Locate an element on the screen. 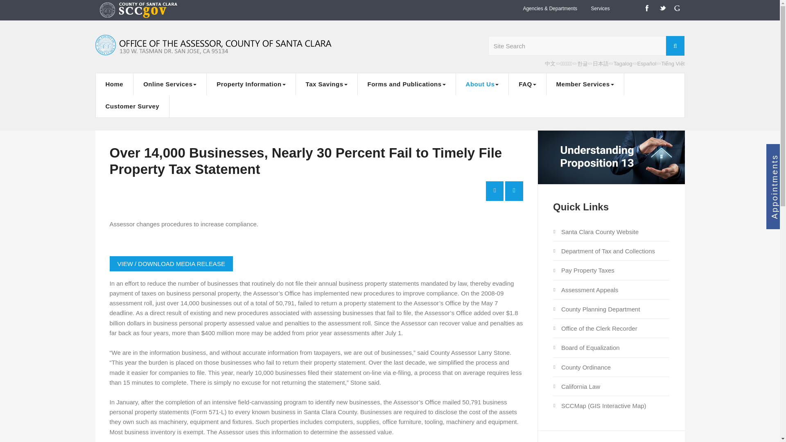  Services is located at coordinates (600, 9).